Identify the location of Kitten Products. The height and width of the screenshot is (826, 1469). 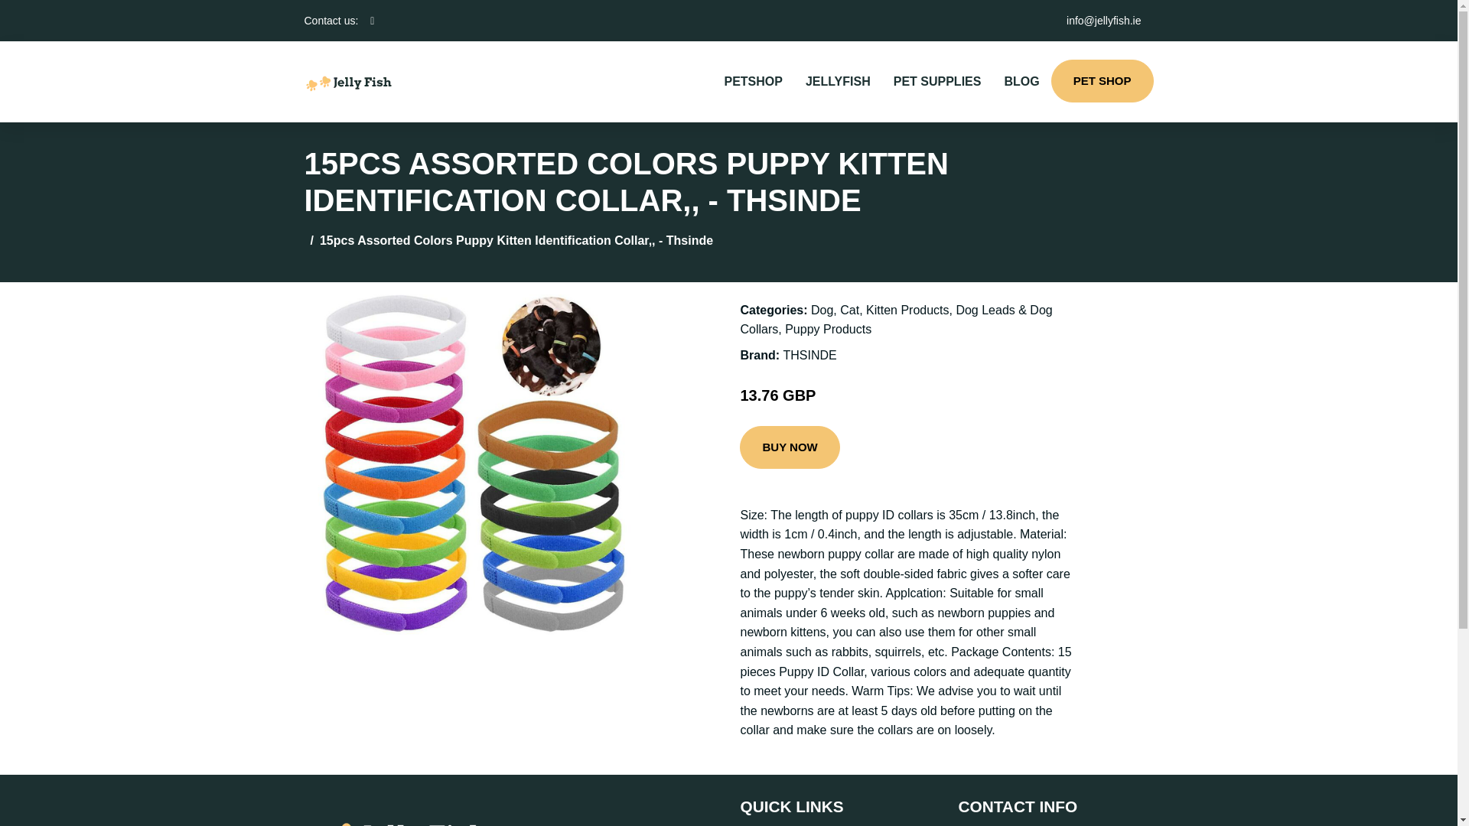
(907, 310).